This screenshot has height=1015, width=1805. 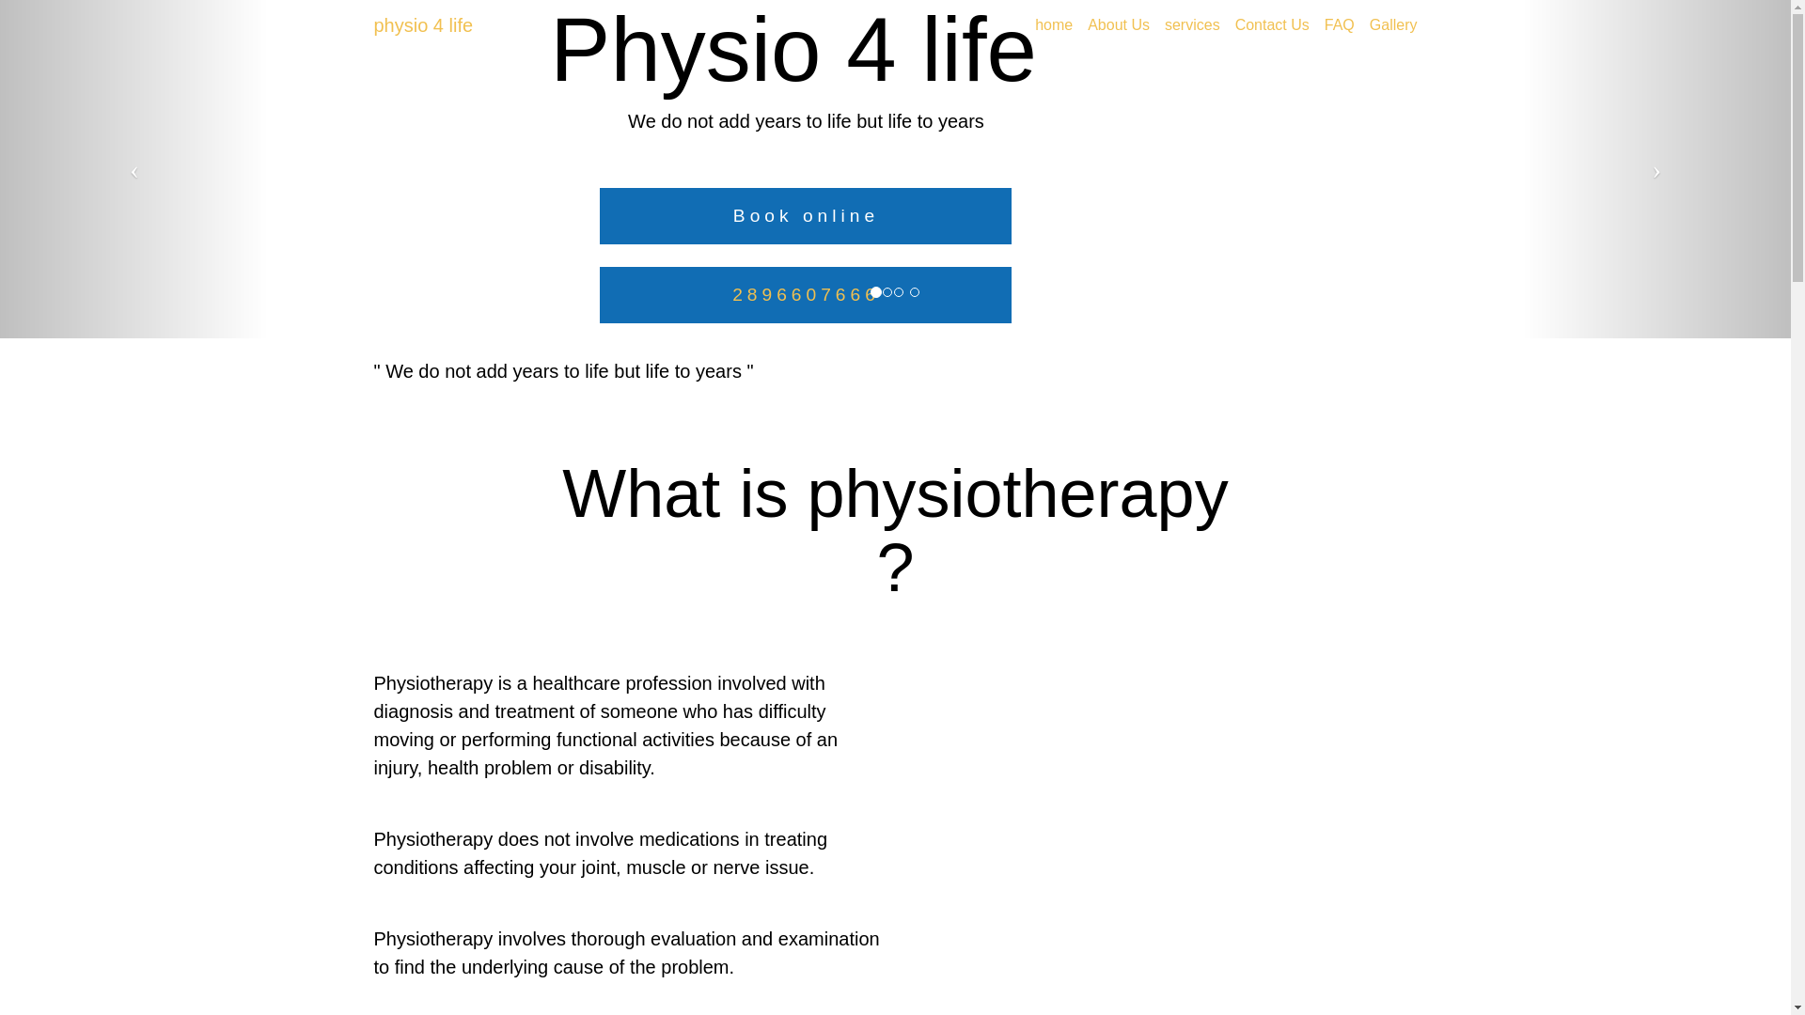 What do you see at coordinates (807, 295) in the screenshot?
I see `2896607666` at bounding box center [807, 295].